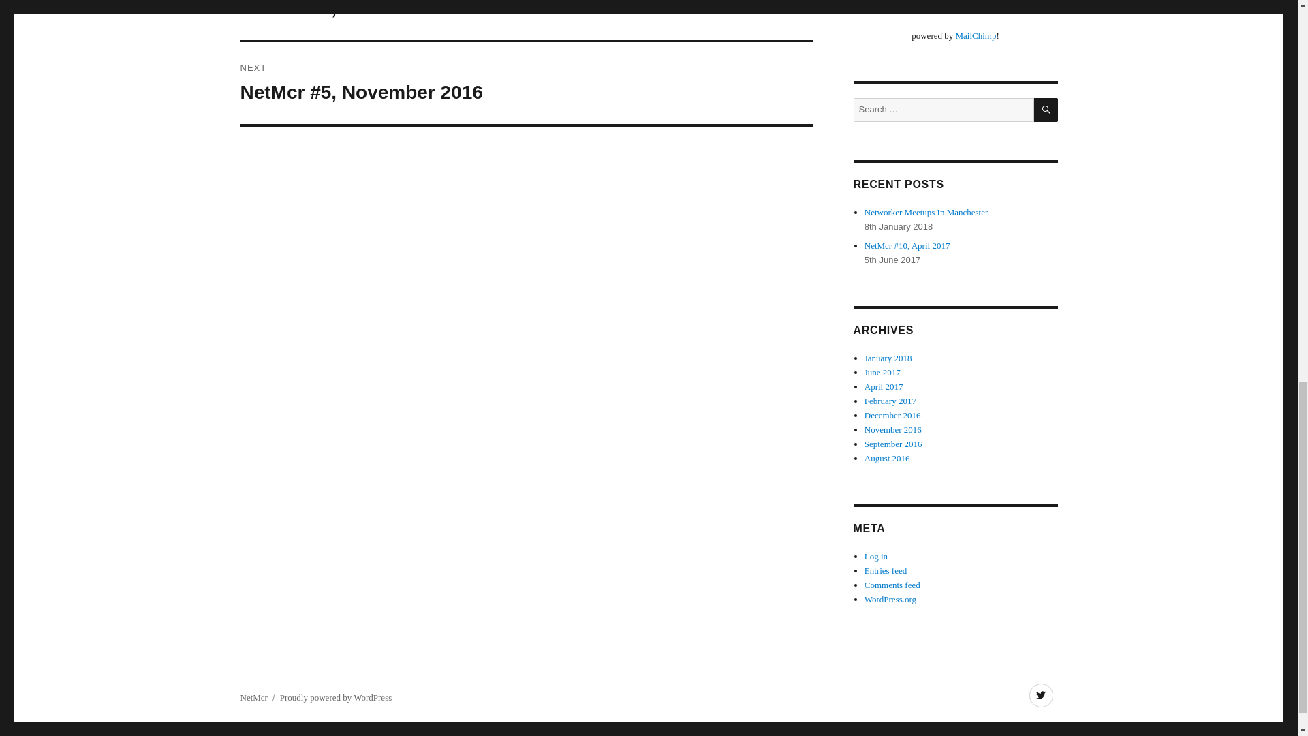  I want to click on August 2016, so click(887, 458).